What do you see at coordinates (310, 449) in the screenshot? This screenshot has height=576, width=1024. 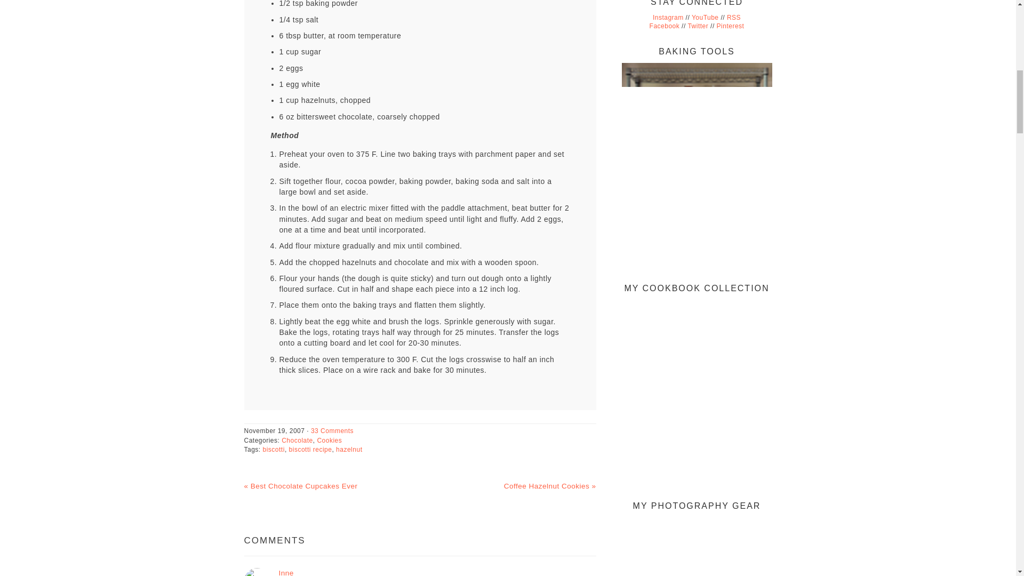 I see `biscotti recipe` at bounding box center [310, 449].